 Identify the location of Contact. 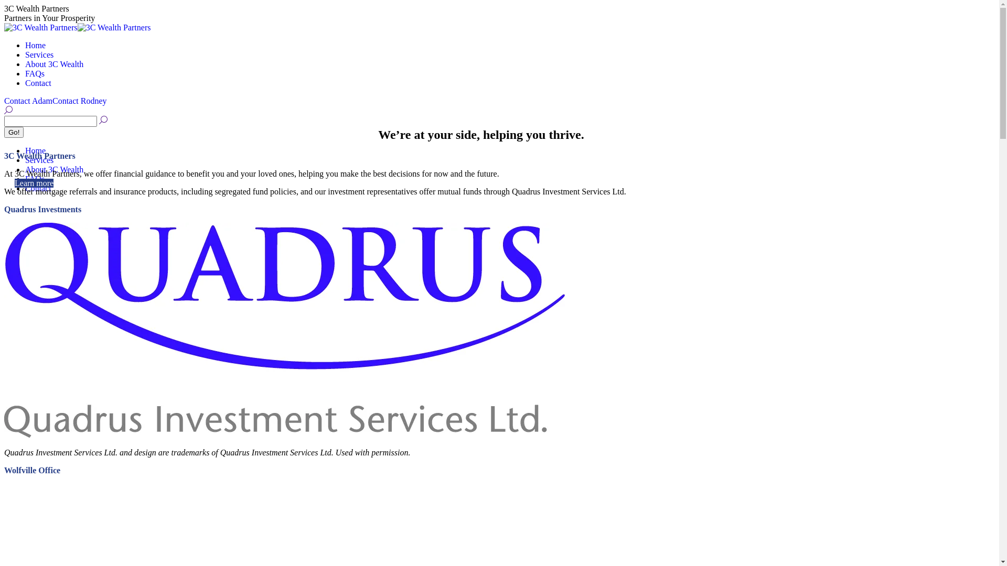
(38, 83).